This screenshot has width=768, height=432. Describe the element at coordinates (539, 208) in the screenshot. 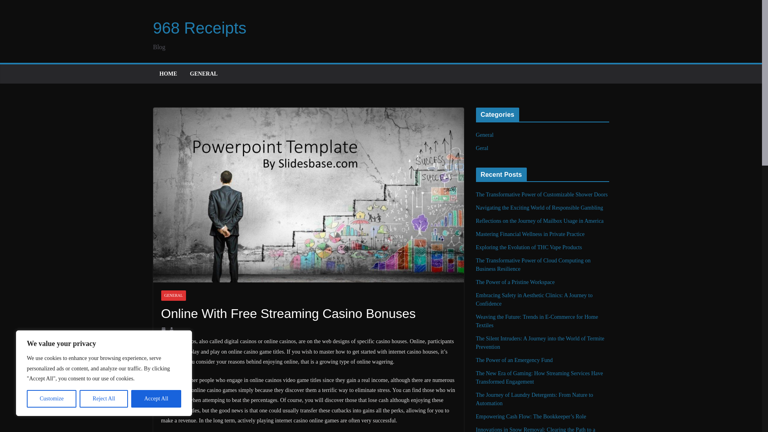

I see `Navigating the Exciting World of Responsible Gambling` at that location.